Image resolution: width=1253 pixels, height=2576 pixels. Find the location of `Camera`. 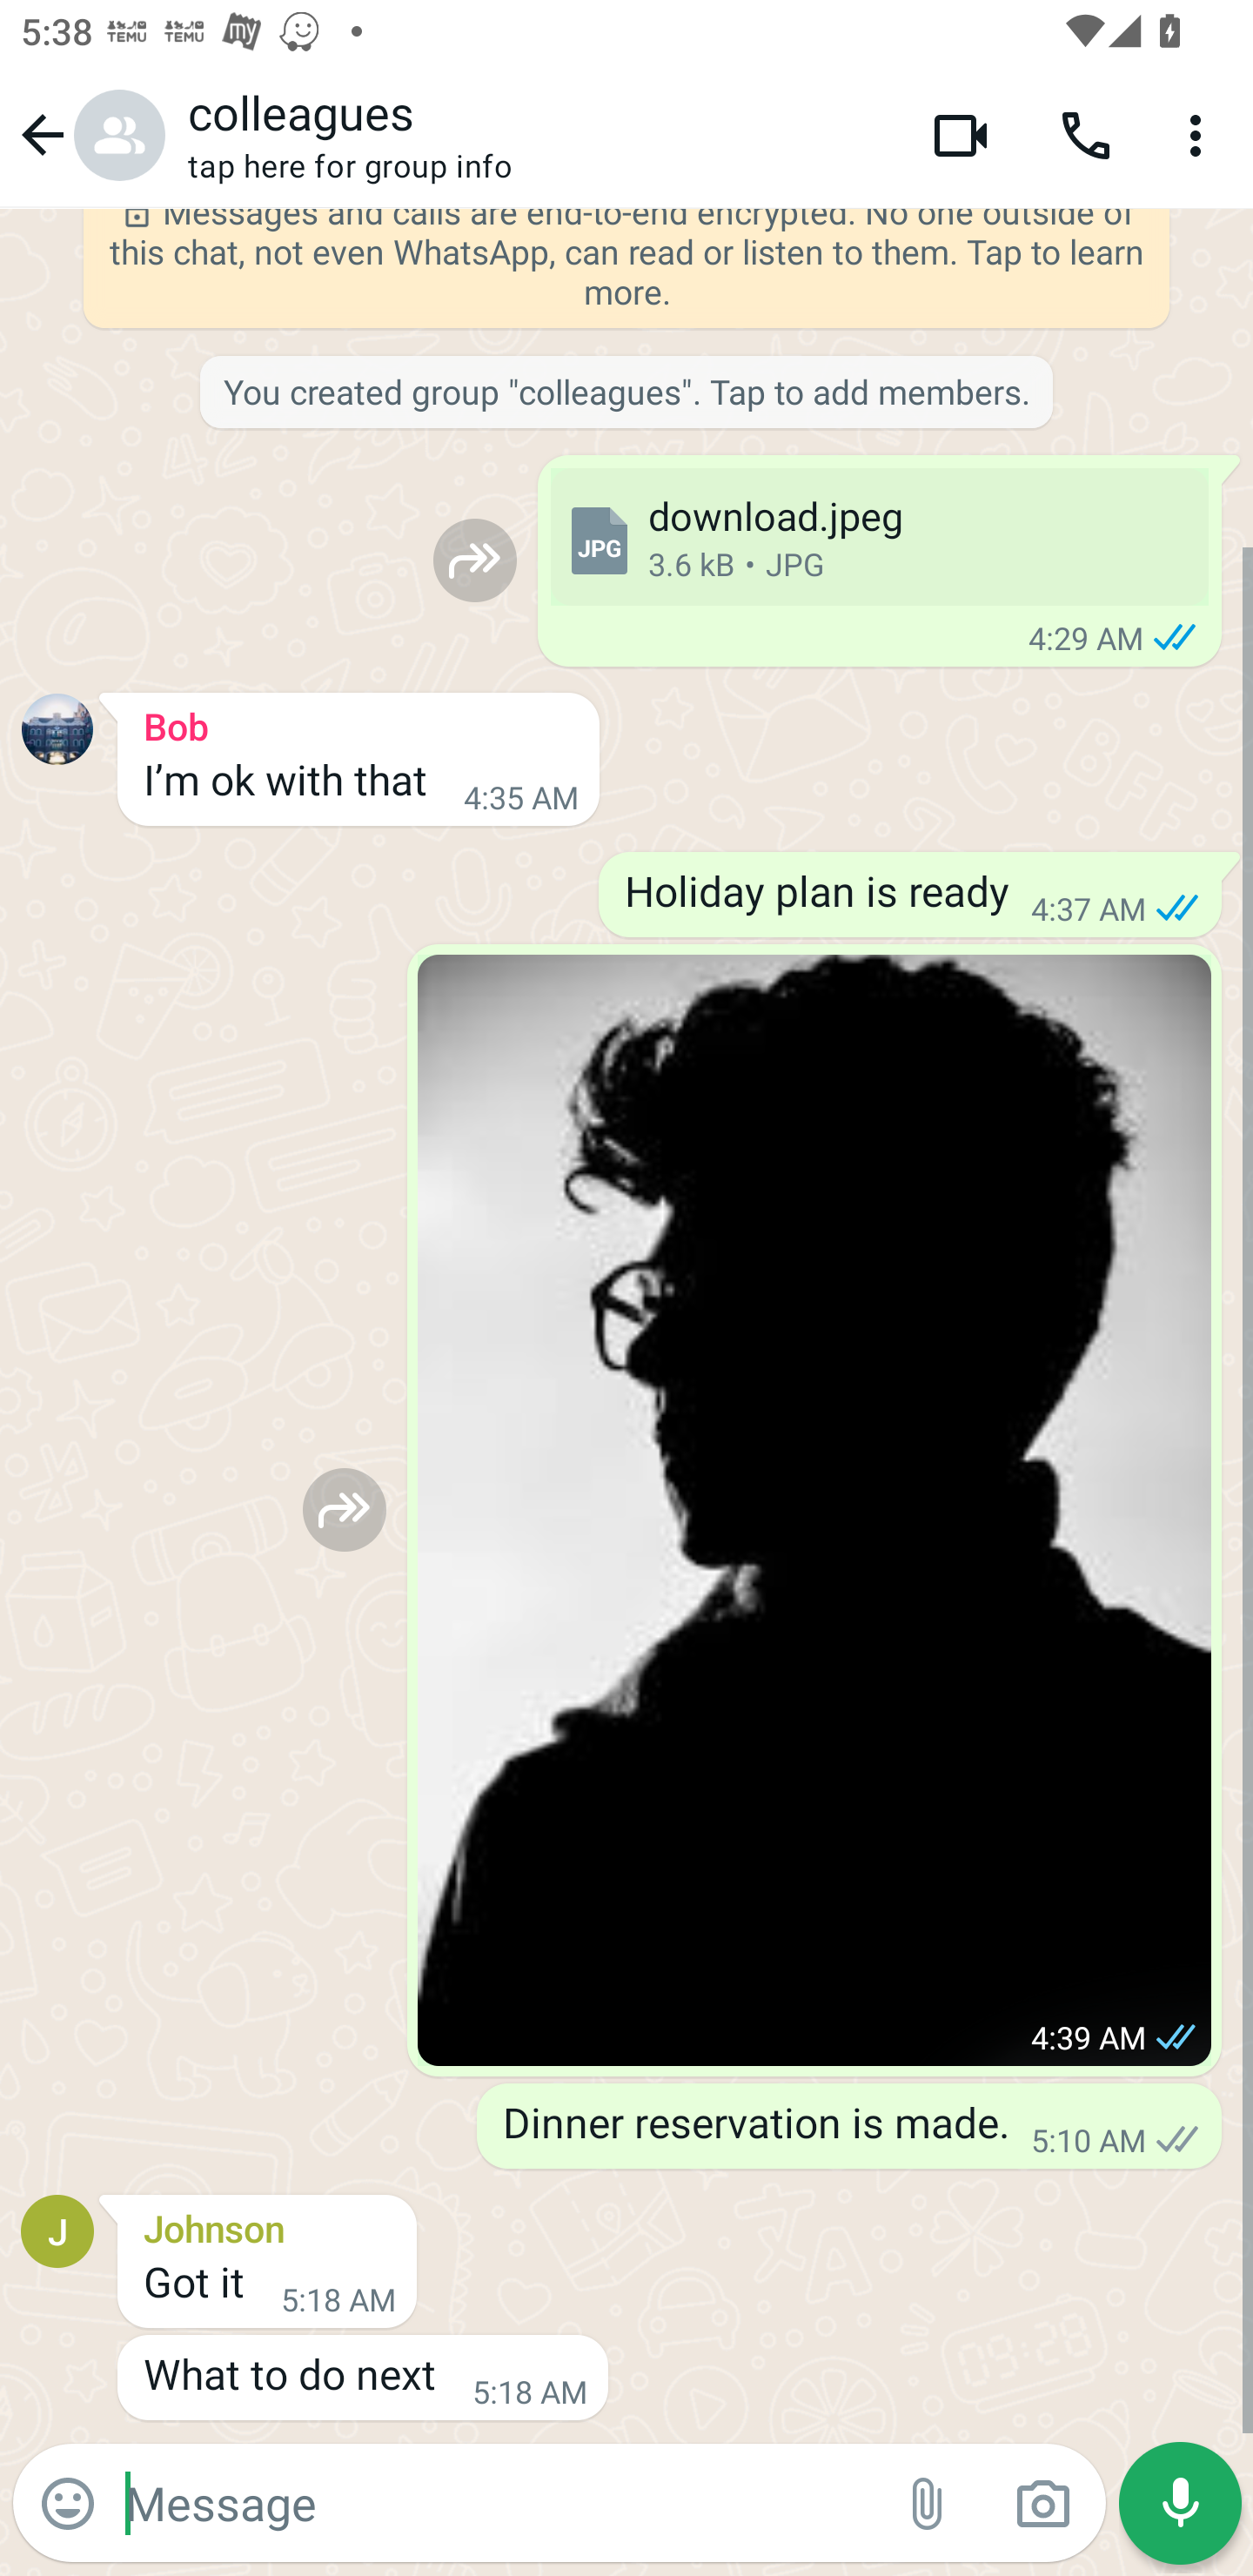

Camera is located at coordinates (1042, 2504).